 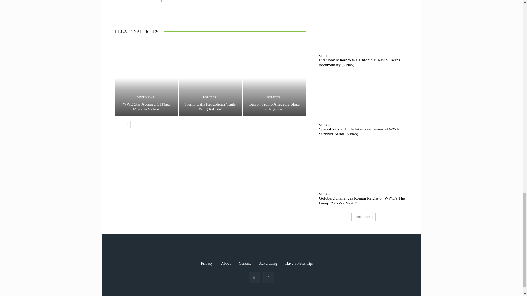 What do you see at coordinates (146, 106) in the screenshot?
I see `WWE Star Accused Of Nazi Move In Video?` at bounding box center [146, 106].